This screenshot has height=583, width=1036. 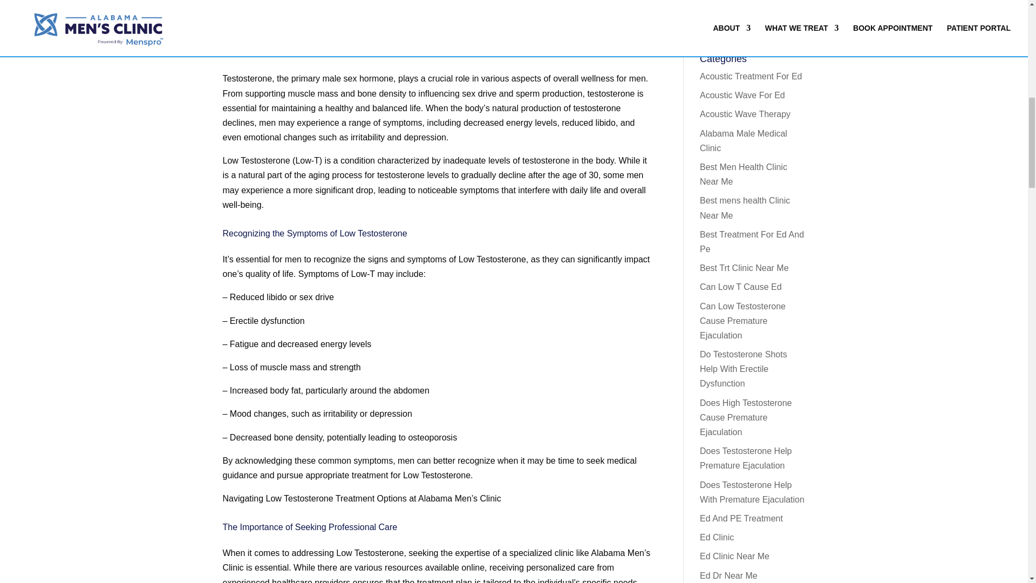 What do you see at coordinates (751, 76) in the screenshot?
I see `Acoustic Treatment For Ed` at bounding box center [751, 76].